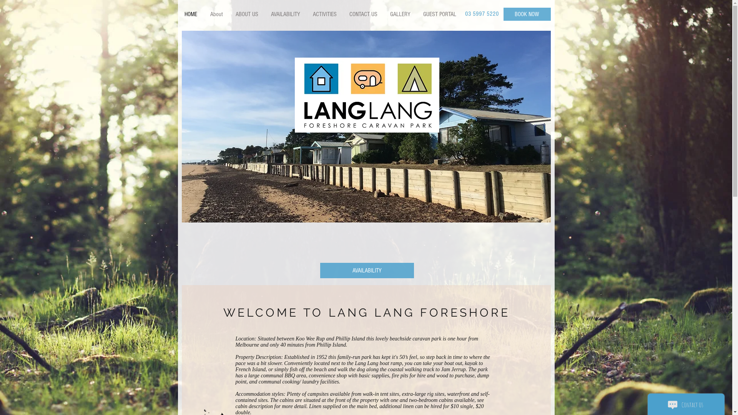 This screenshot has height=415, width=738. Describe the element at coordinates (400, 14) in the screenshot. I see `GALLERY` at that location.